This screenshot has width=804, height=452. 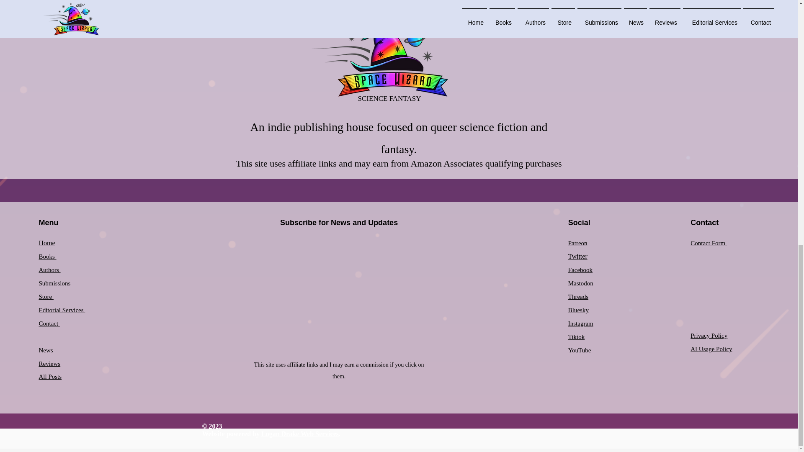 I want to click on Store , so click(x=46, y=296).